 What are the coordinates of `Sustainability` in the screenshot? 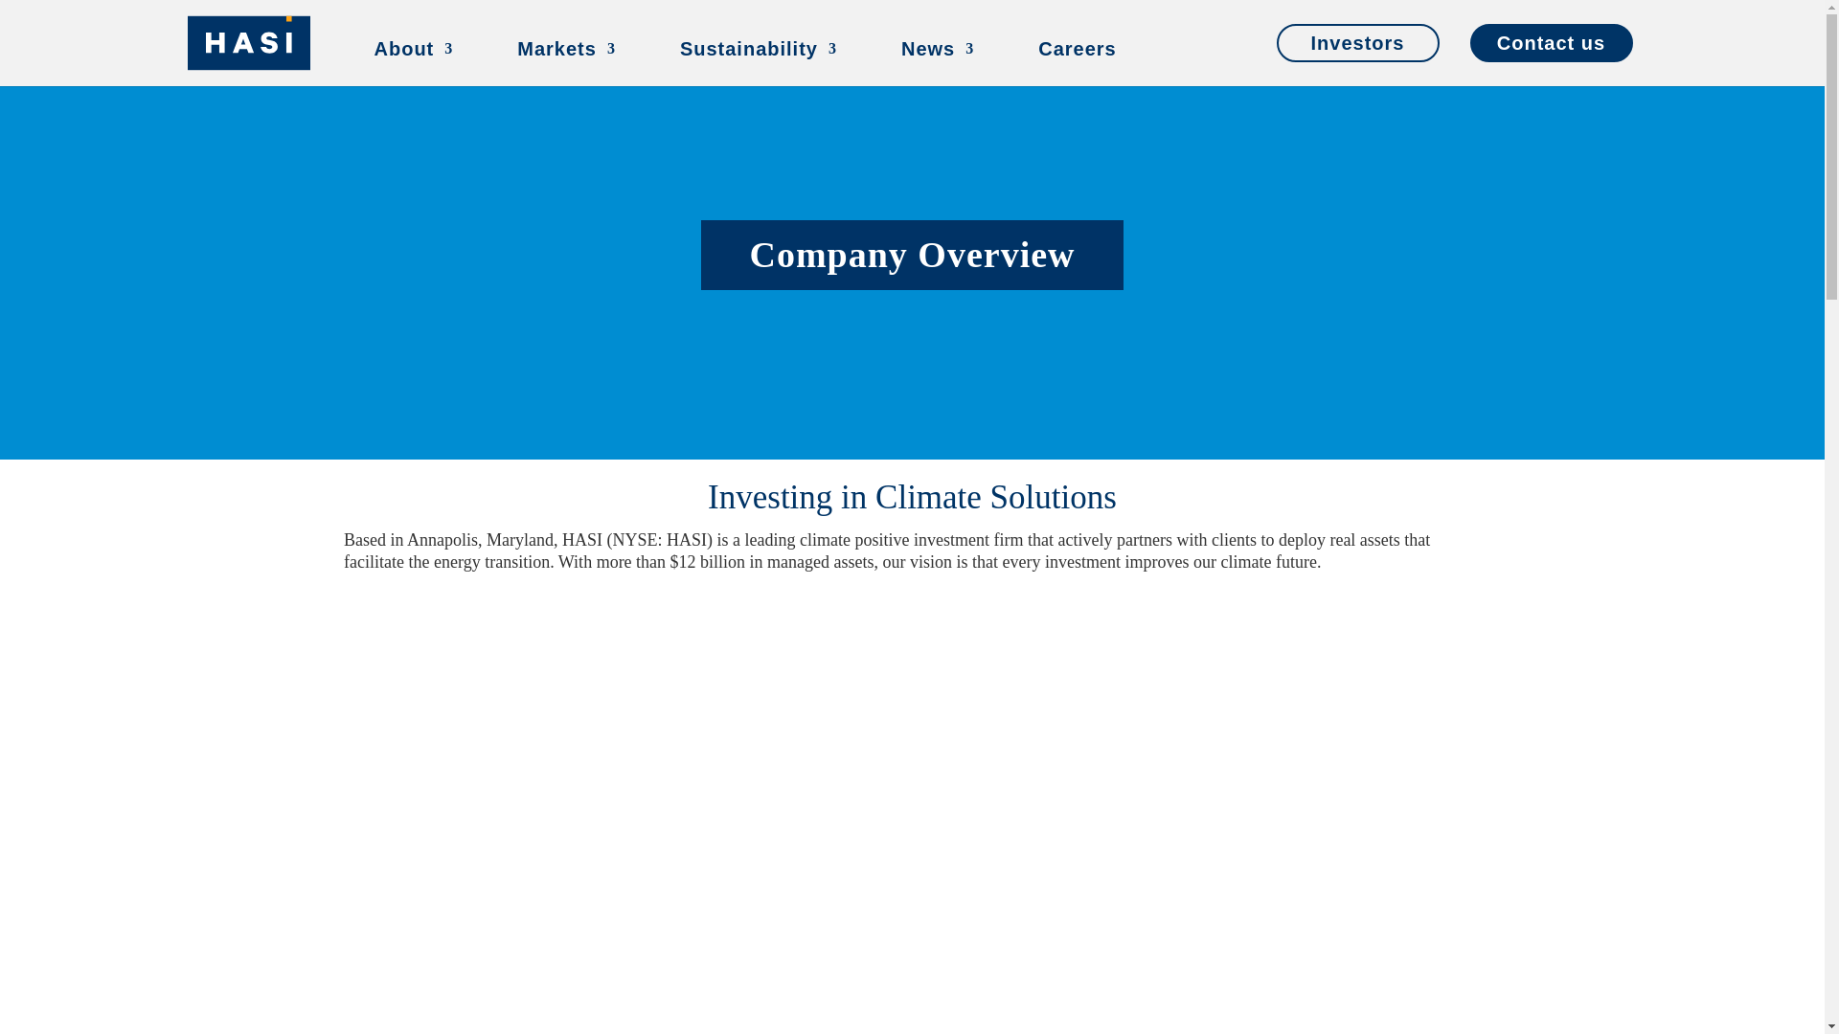 It's located at (759, 63).